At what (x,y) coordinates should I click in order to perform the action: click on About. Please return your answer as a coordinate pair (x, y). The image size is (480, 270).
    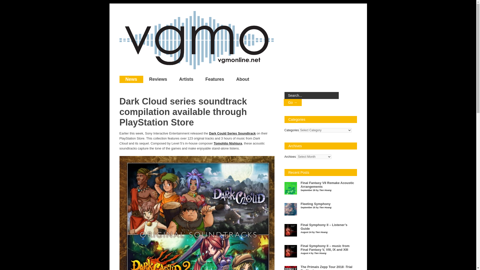
    Looking at the image, I should click on (243, 79).